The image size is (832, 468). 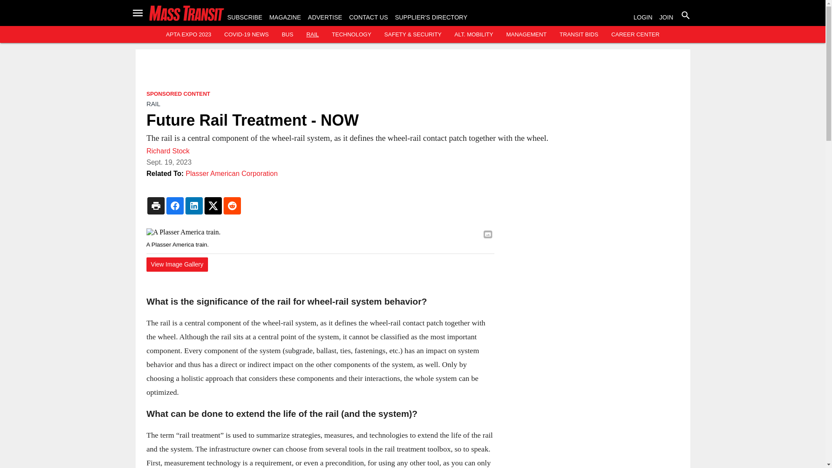 What do you see at coordinates (188, 35) in the screenshot?
I see `APTA EXPO 2023` at bounding box center [188, 35].